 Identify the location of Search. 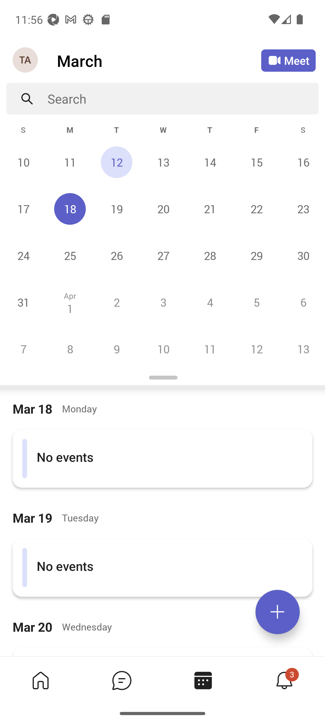
(183, 99).